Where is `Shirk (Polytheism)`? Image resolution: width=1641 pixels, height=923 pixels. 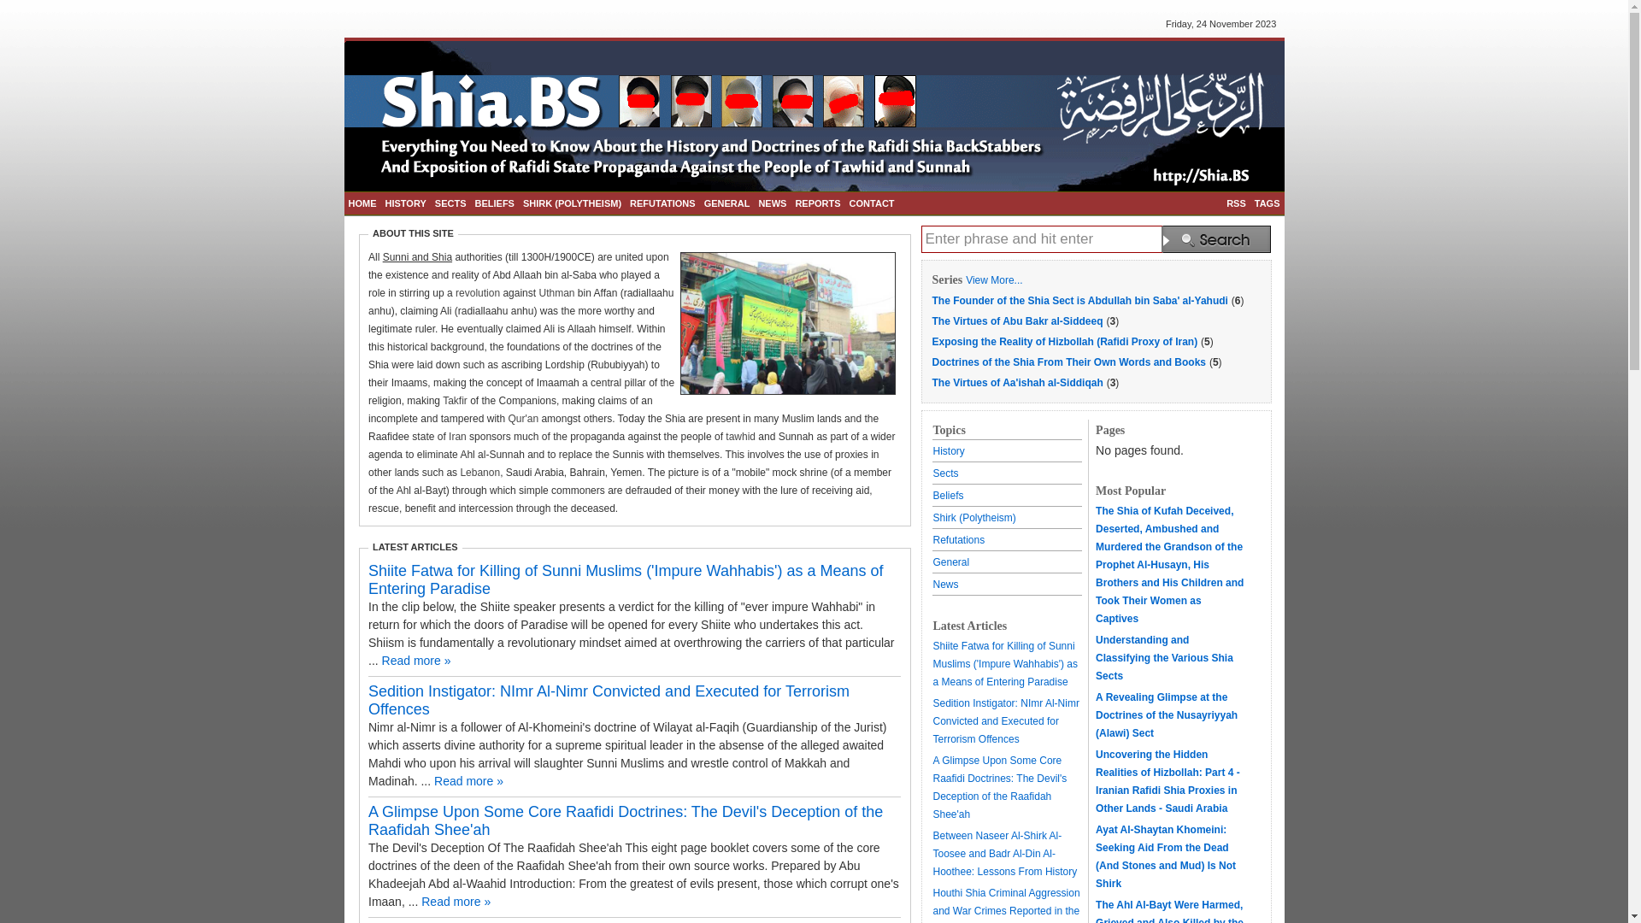
Shirk (Polytheism) is located at coordinates (974, 516).